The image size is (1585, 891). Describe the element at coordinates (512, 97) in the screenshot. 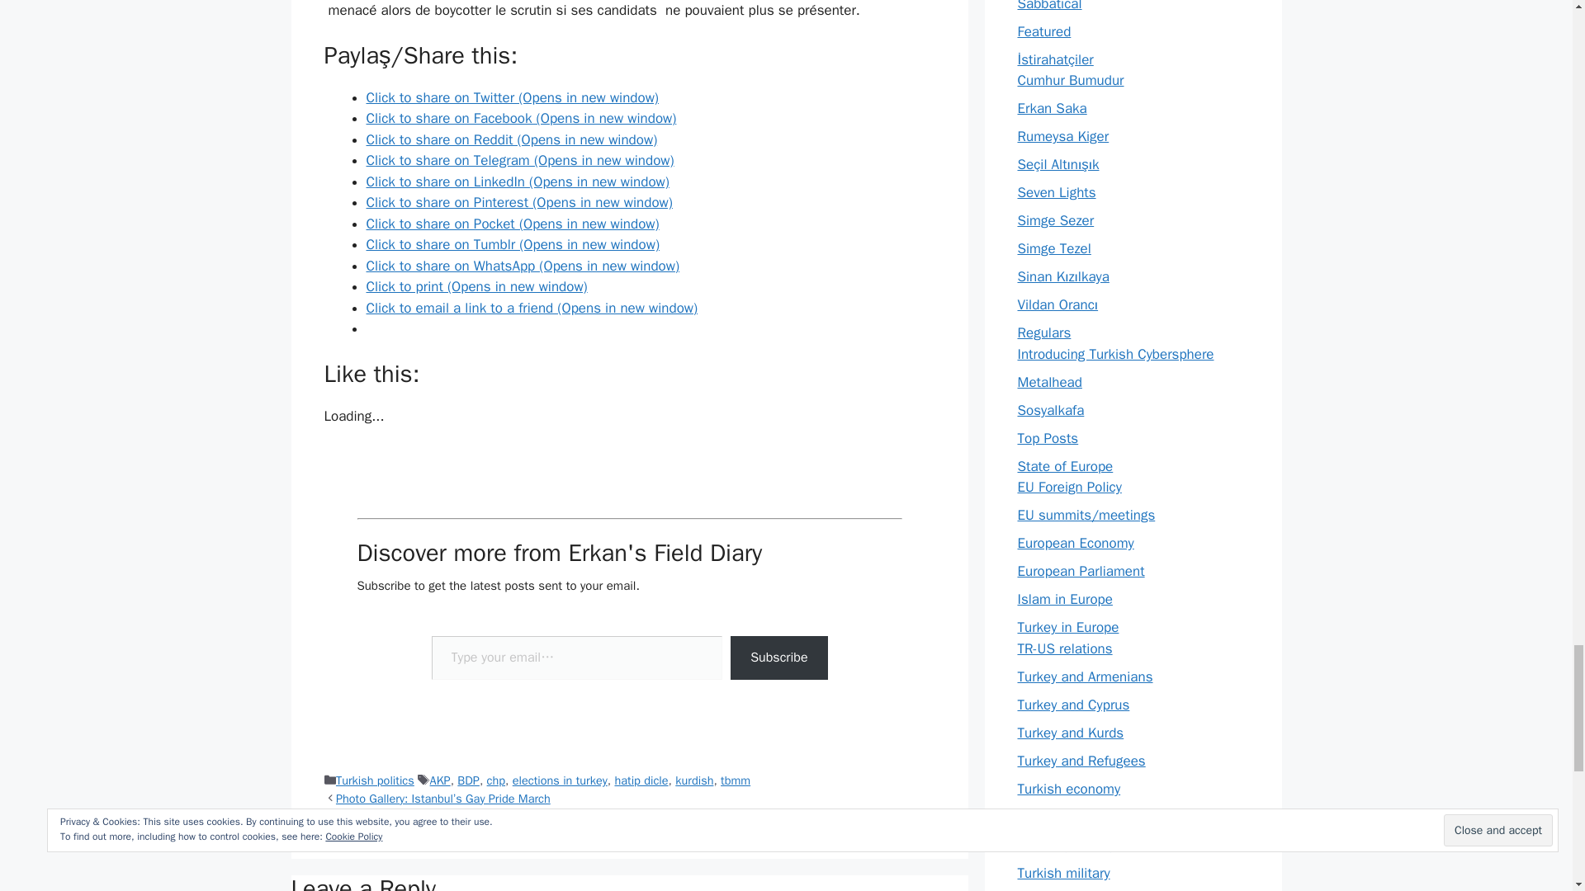

I see `Click to share on Twitter` at that location.